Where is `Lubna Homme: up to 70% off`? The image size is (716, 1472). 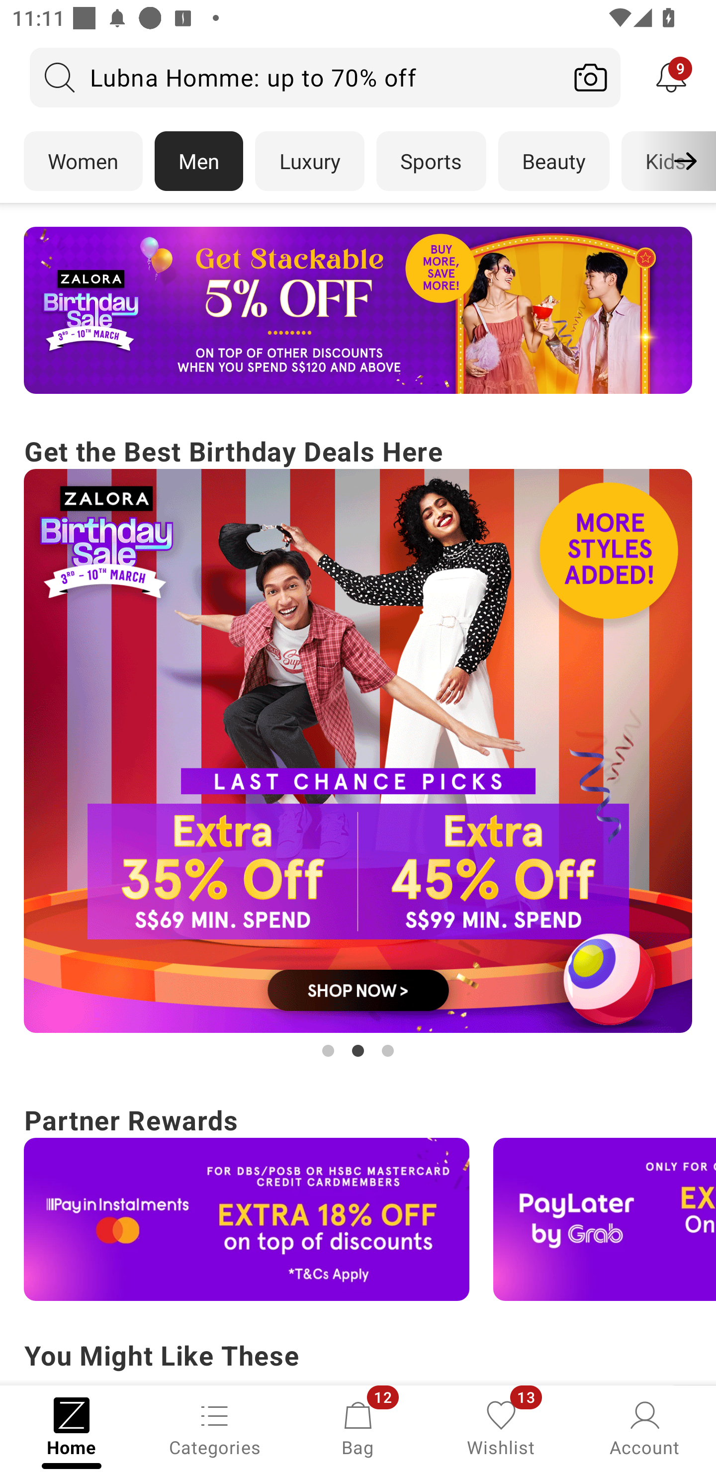 Lubna Homme: up to 70% off is located at coordinates (295, 77).